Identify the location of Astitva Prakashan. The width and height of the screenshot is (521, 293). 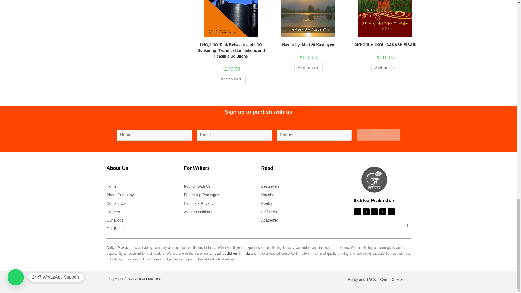
(374, 180).